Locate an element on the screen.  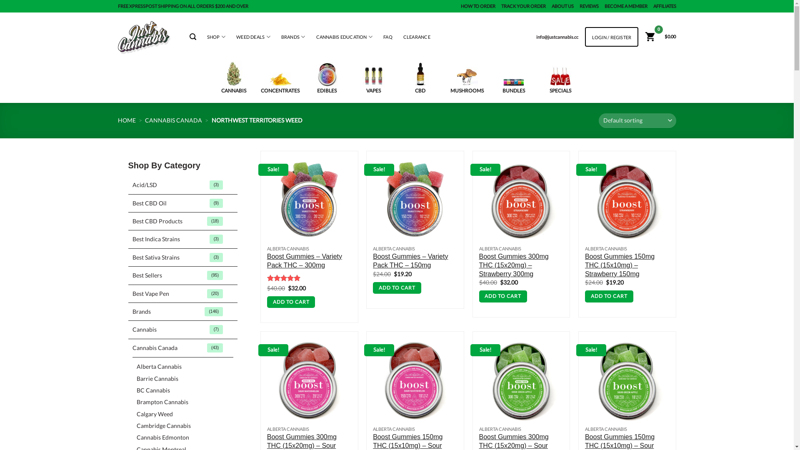
ADD TO CART is located at coordinates (503, 297).